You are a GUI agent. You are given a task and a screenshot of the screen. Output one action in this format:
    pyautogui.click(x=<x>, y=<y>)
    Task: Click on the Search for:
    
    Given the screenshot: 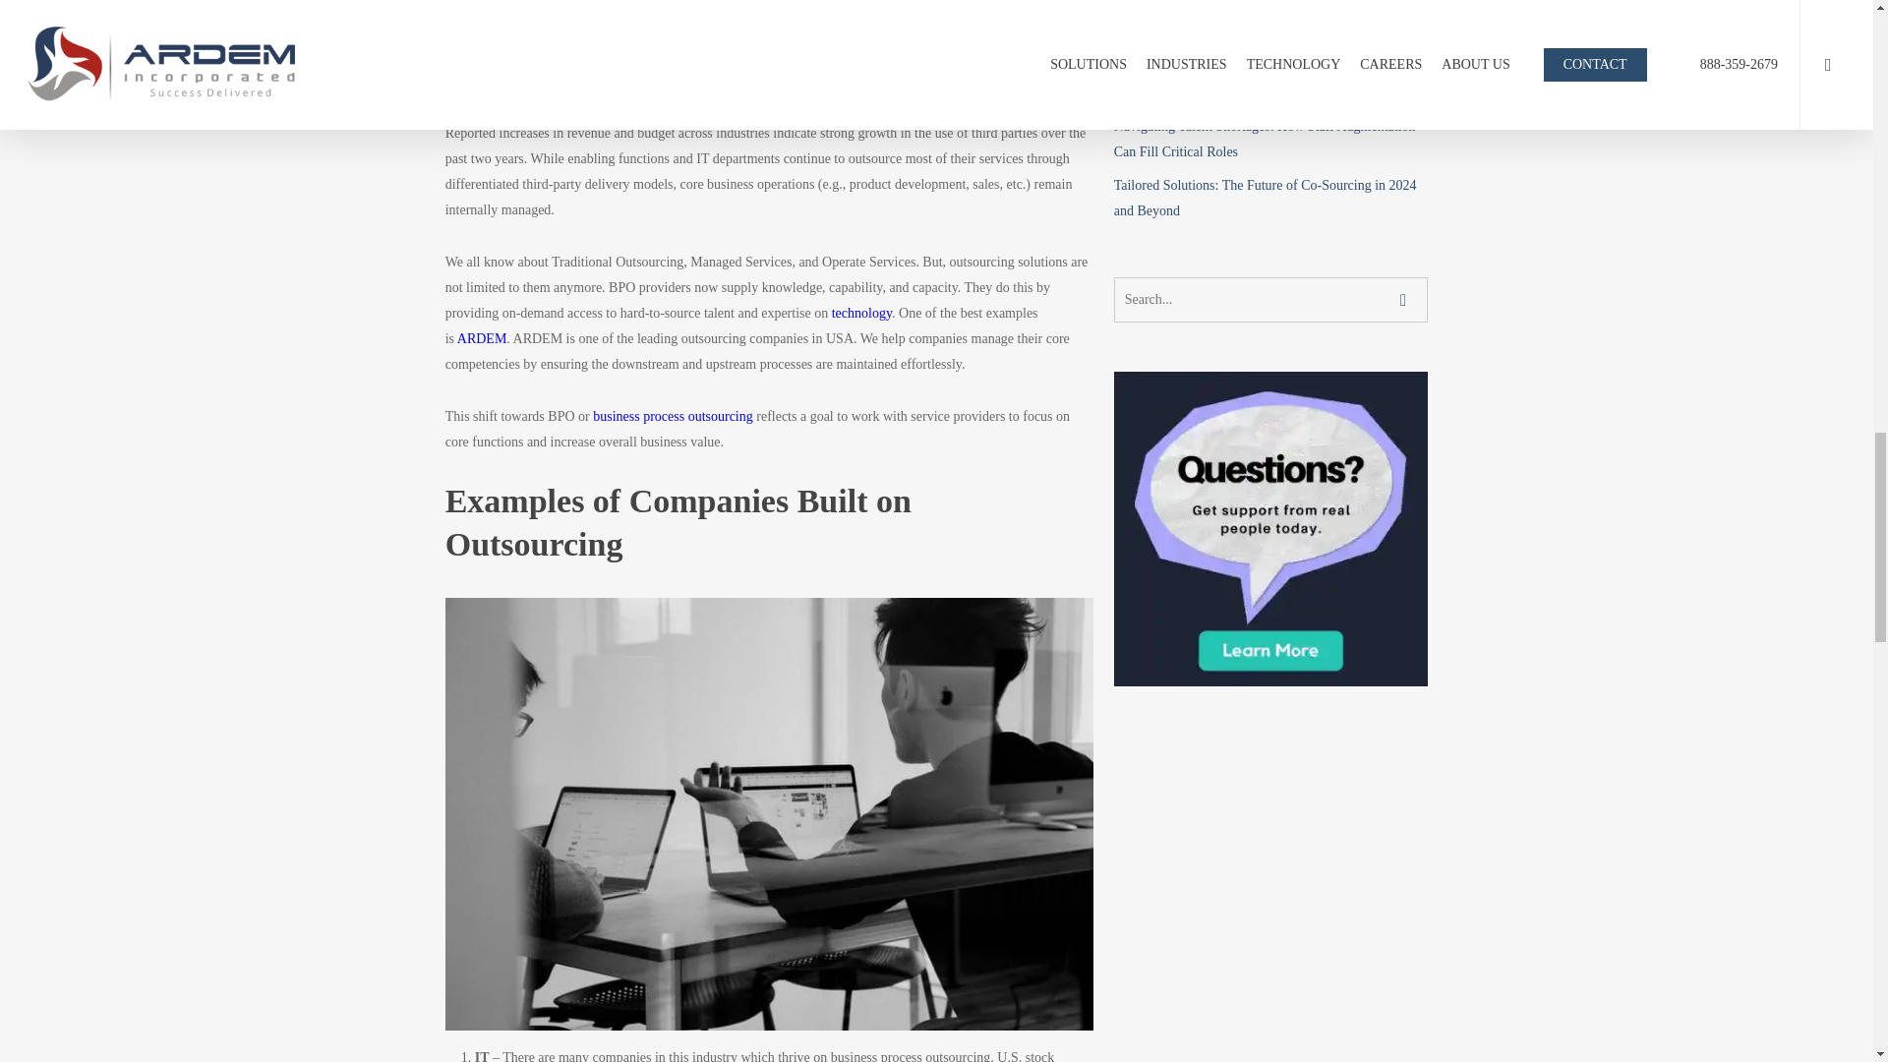 What is the action you would take?
    pyautogui.click(x=1270, y=299)
    